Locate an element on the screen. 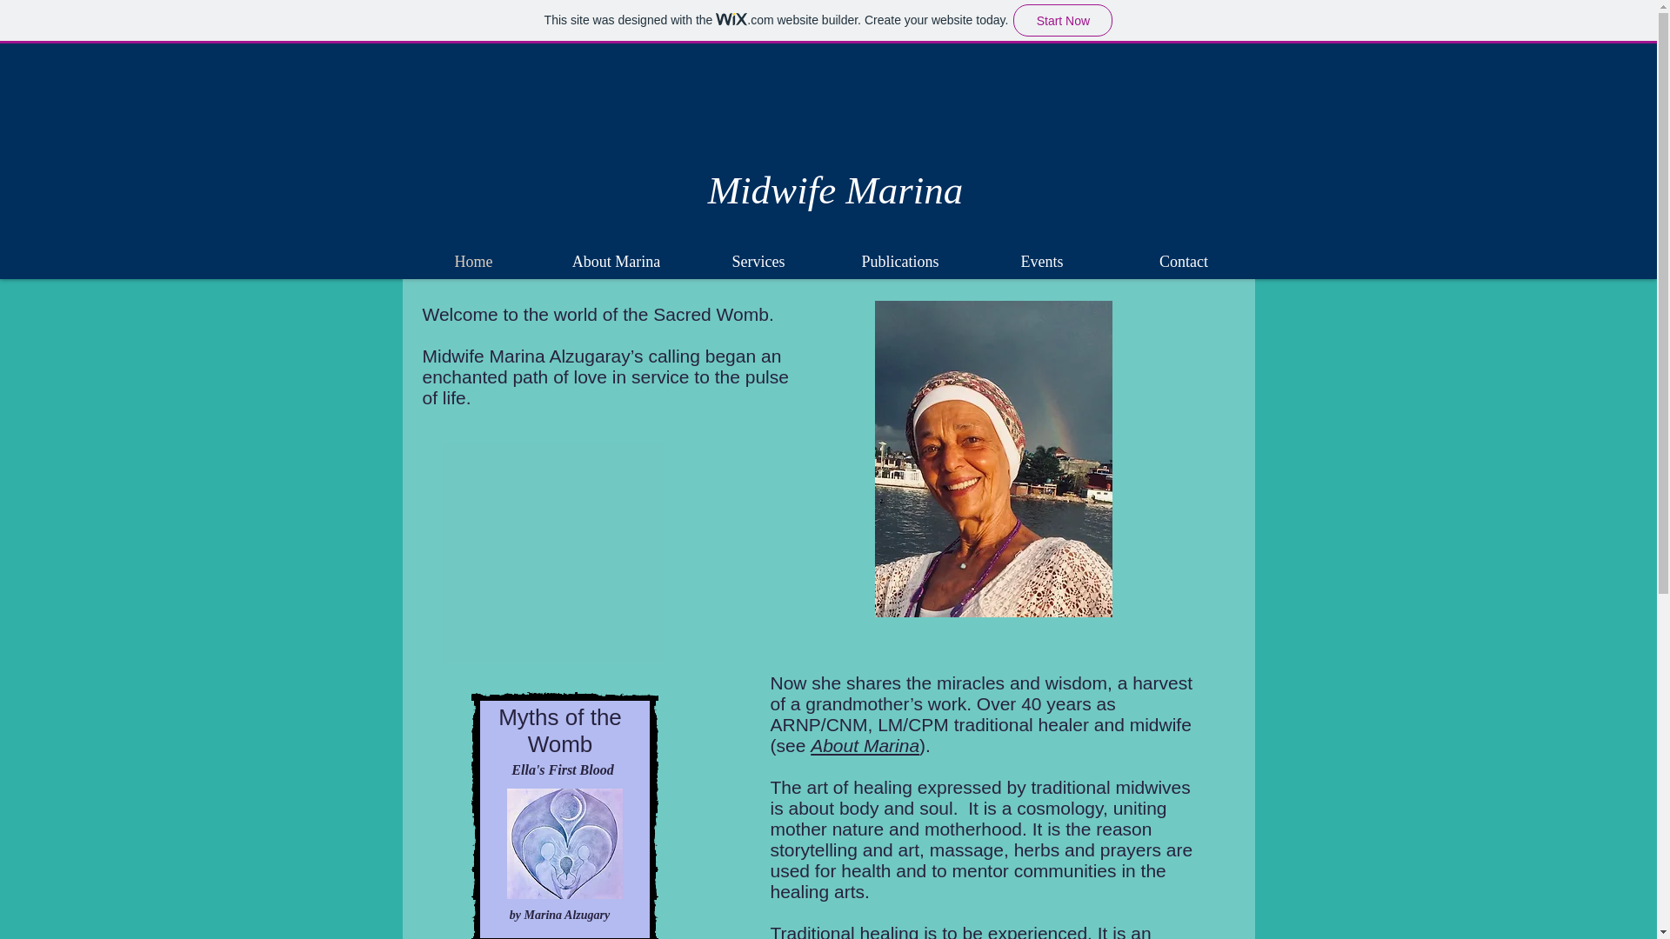 The image size is (1670, 939). Publications is located at coordinates (901, 261).